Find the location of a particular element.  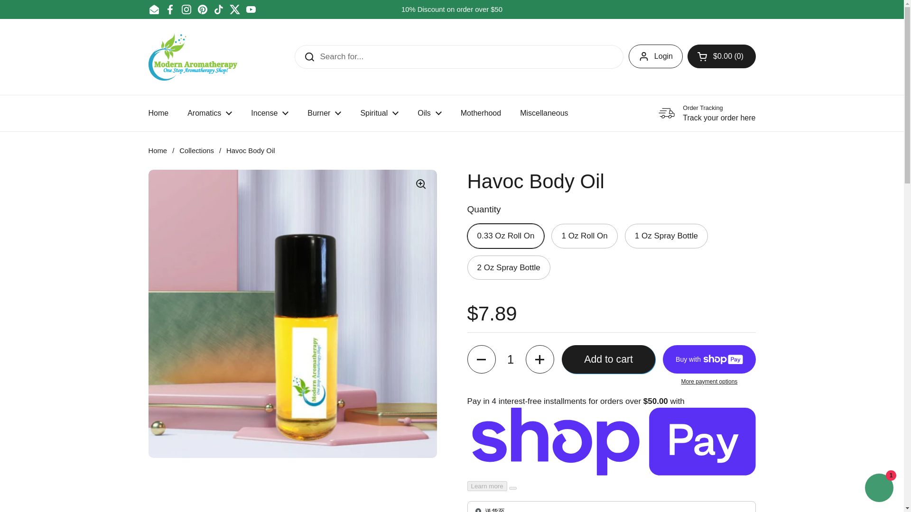

Pinterest is located at coordinates (202, 9).